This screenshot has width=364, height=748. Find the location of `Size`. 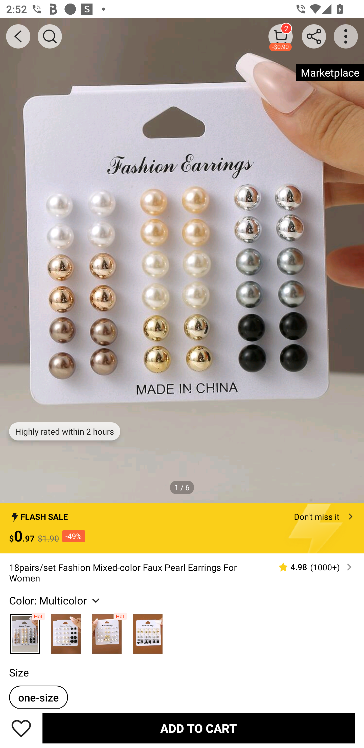

Size is located at coordinates (19, 672).